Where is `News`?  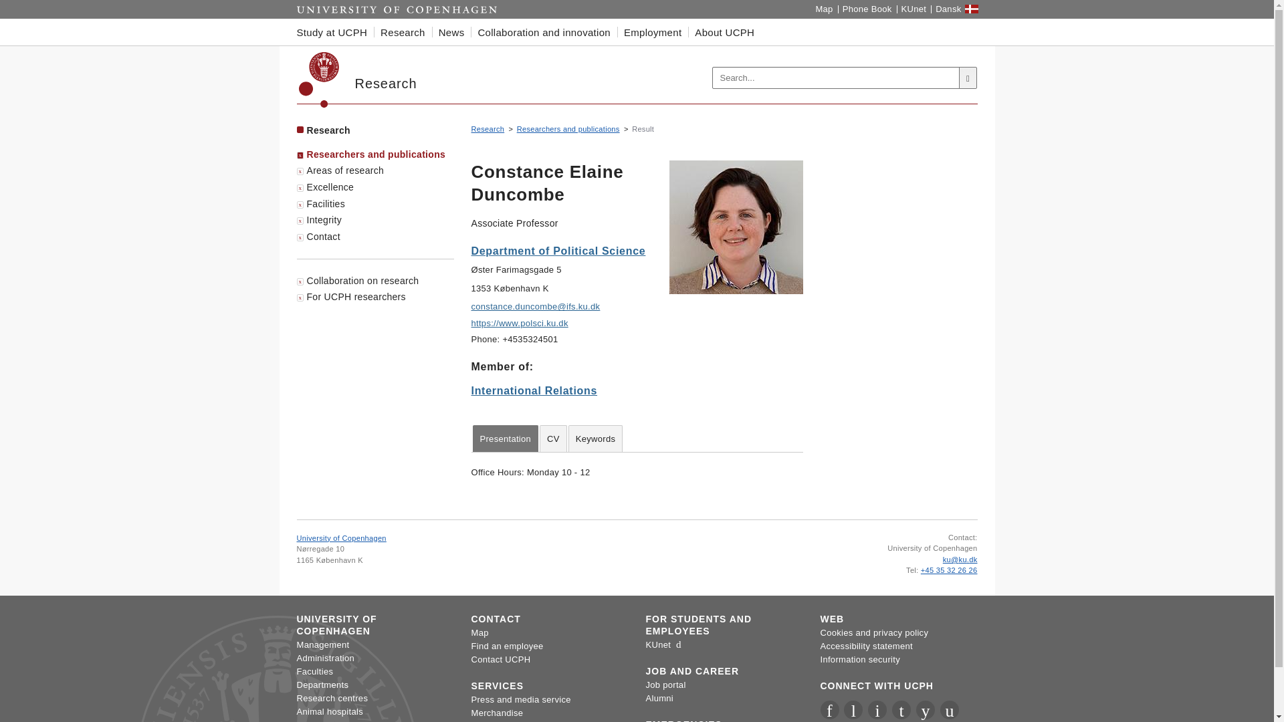 News is located at coordinates (451, 32).